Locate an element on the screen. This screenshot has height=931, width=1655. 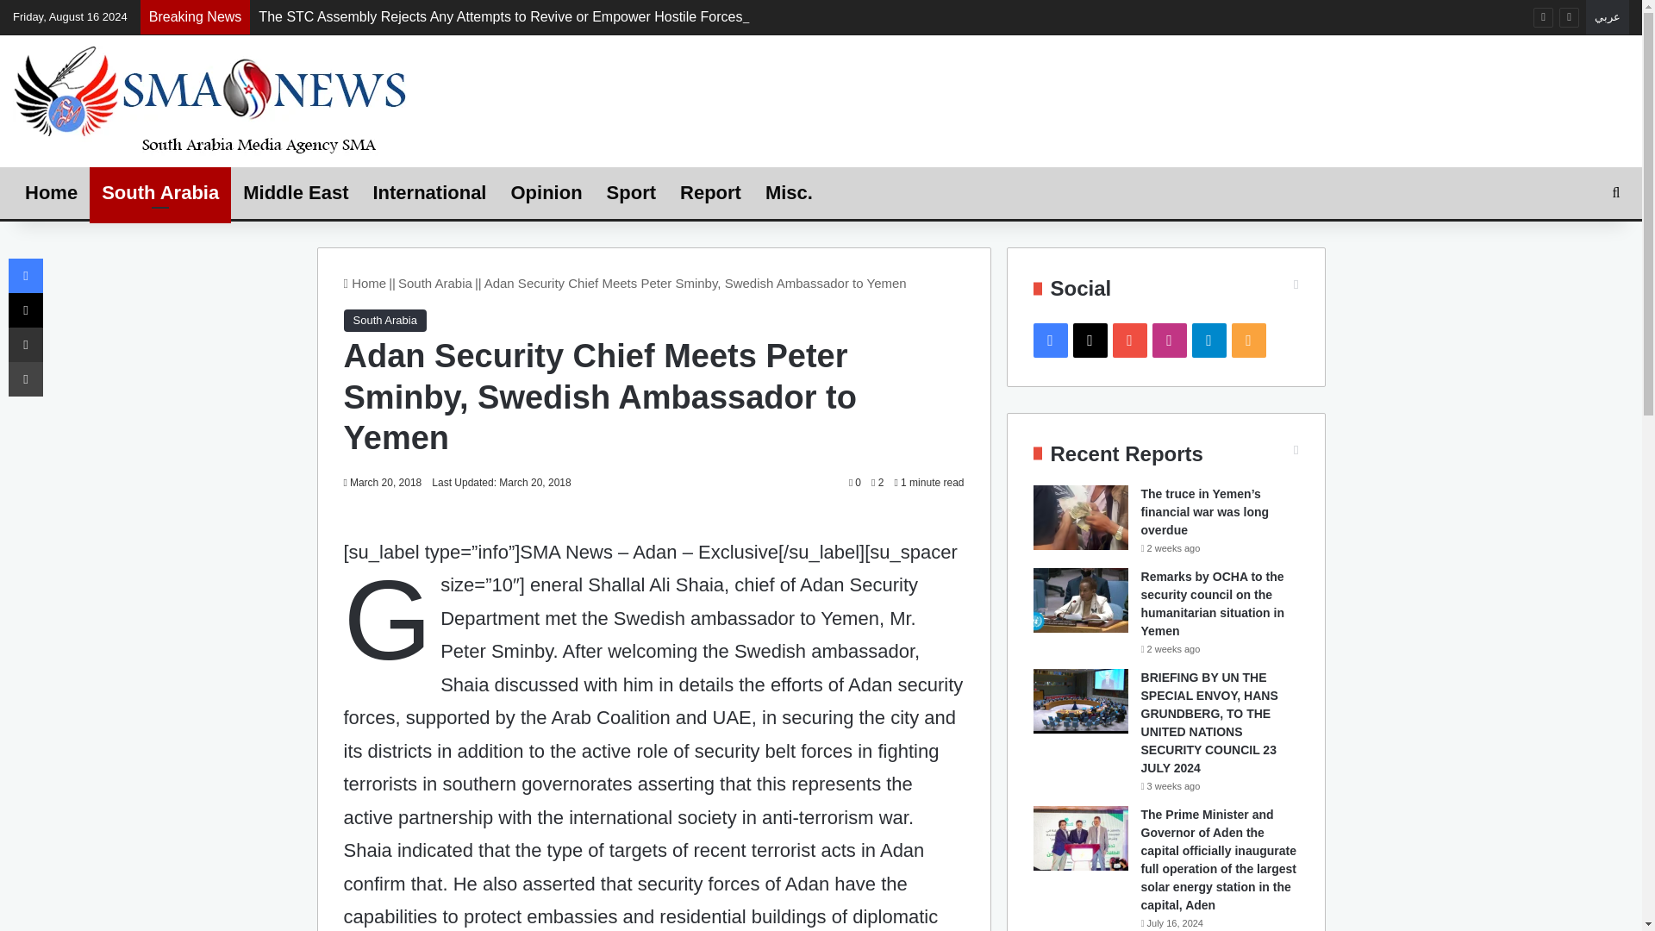
Opinion is located at coordinates (546, 193).